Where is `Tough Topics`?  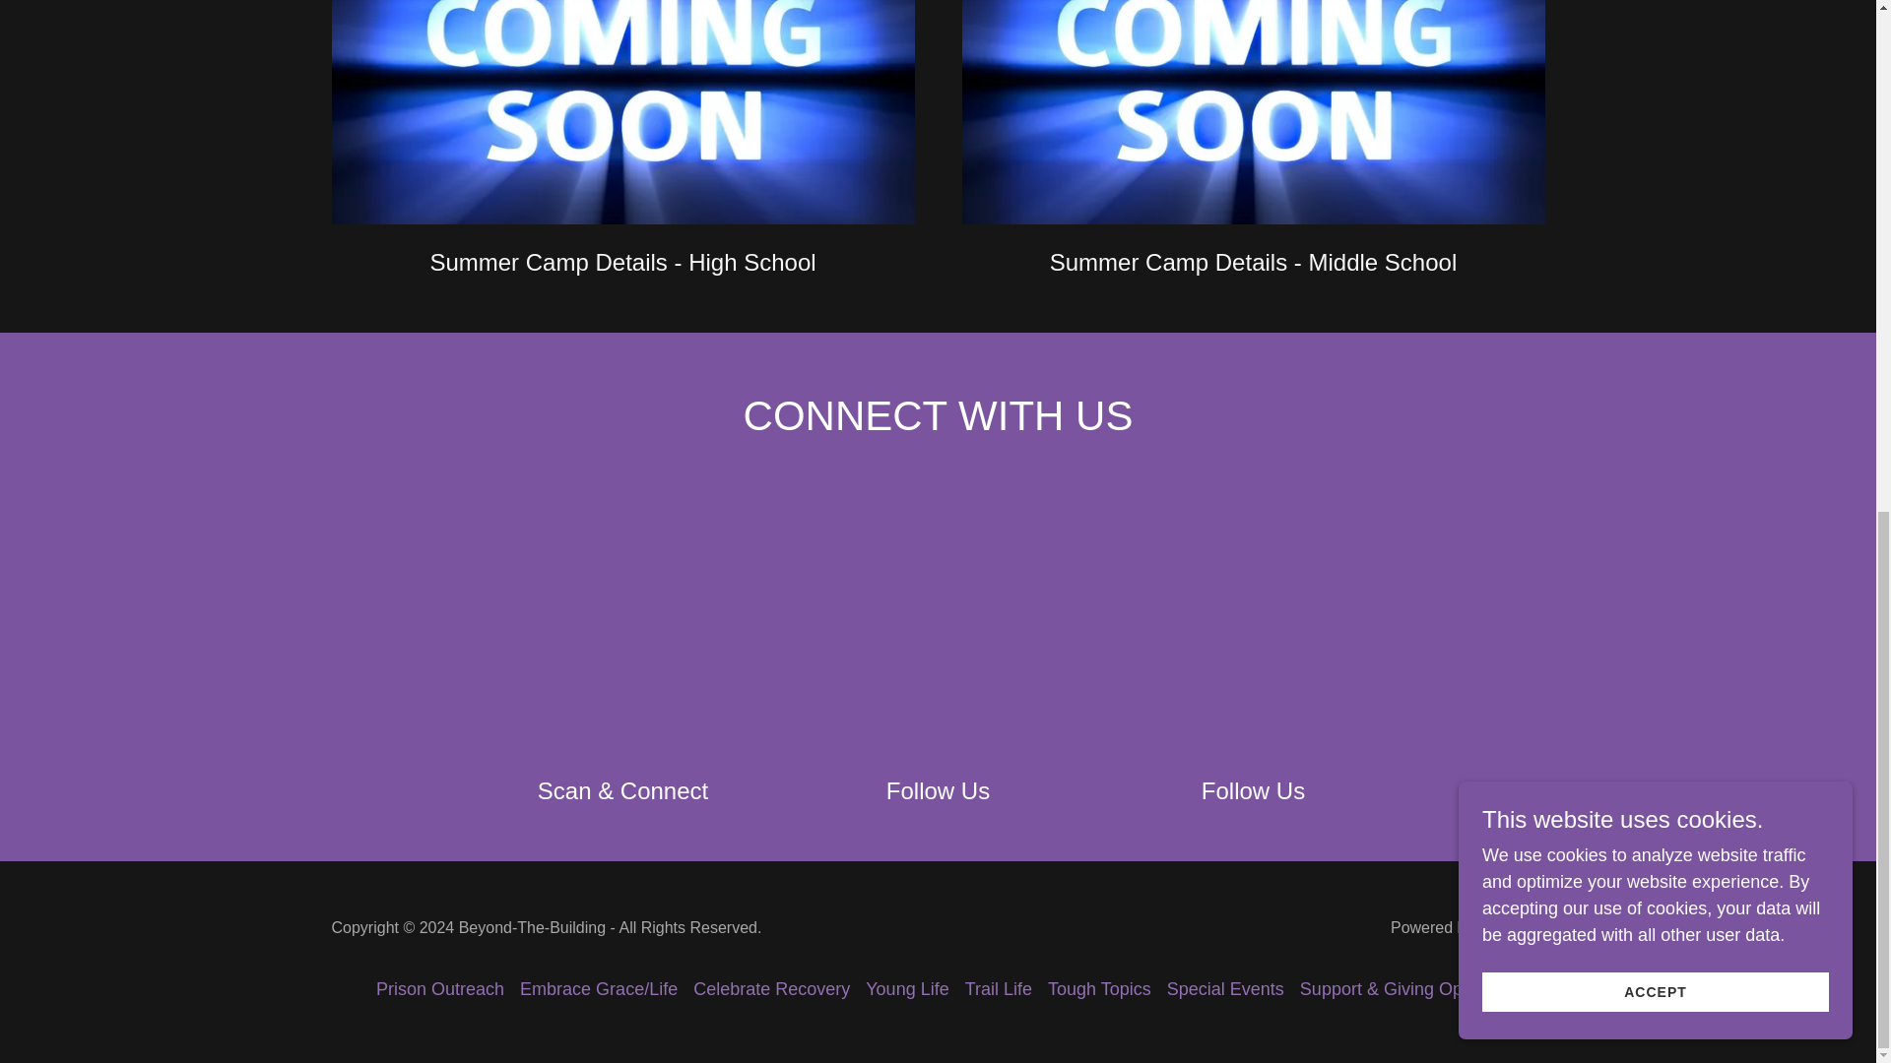 Tough Topics is located at coordinates (1099, 989).